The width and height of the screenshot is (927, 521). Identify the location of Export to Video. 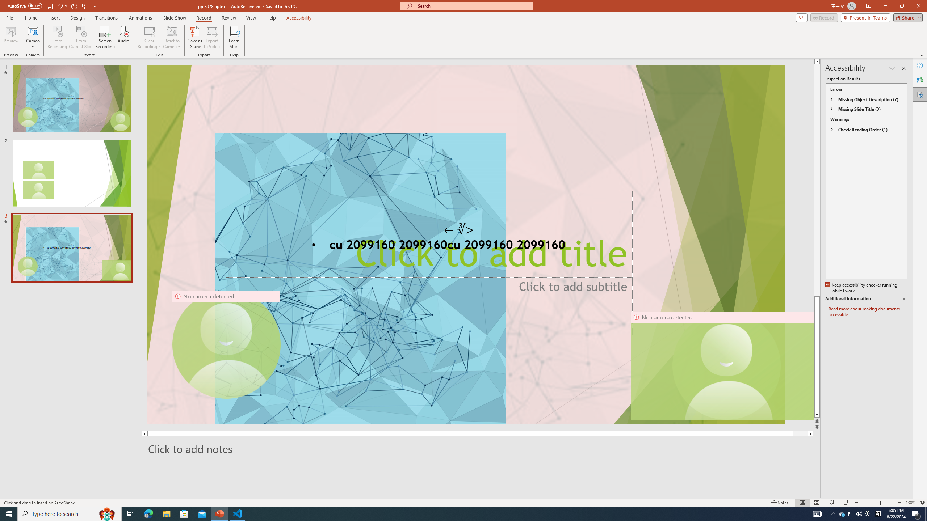
(211, 37).